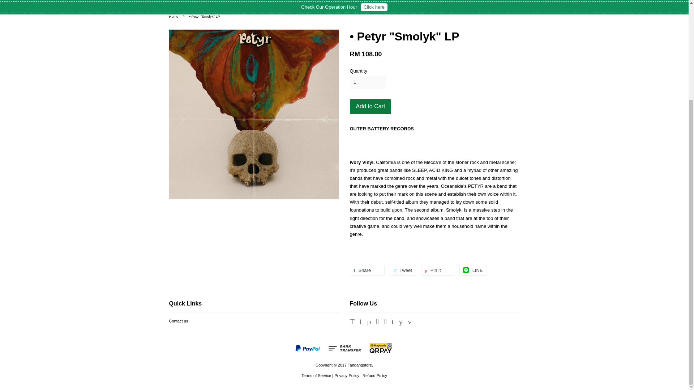 Image resolution: width=694 pixels, height=390 pixels. Describe the element at coordinates (175, 16) in the screenshot. I see `Back to the homepage` at that location.